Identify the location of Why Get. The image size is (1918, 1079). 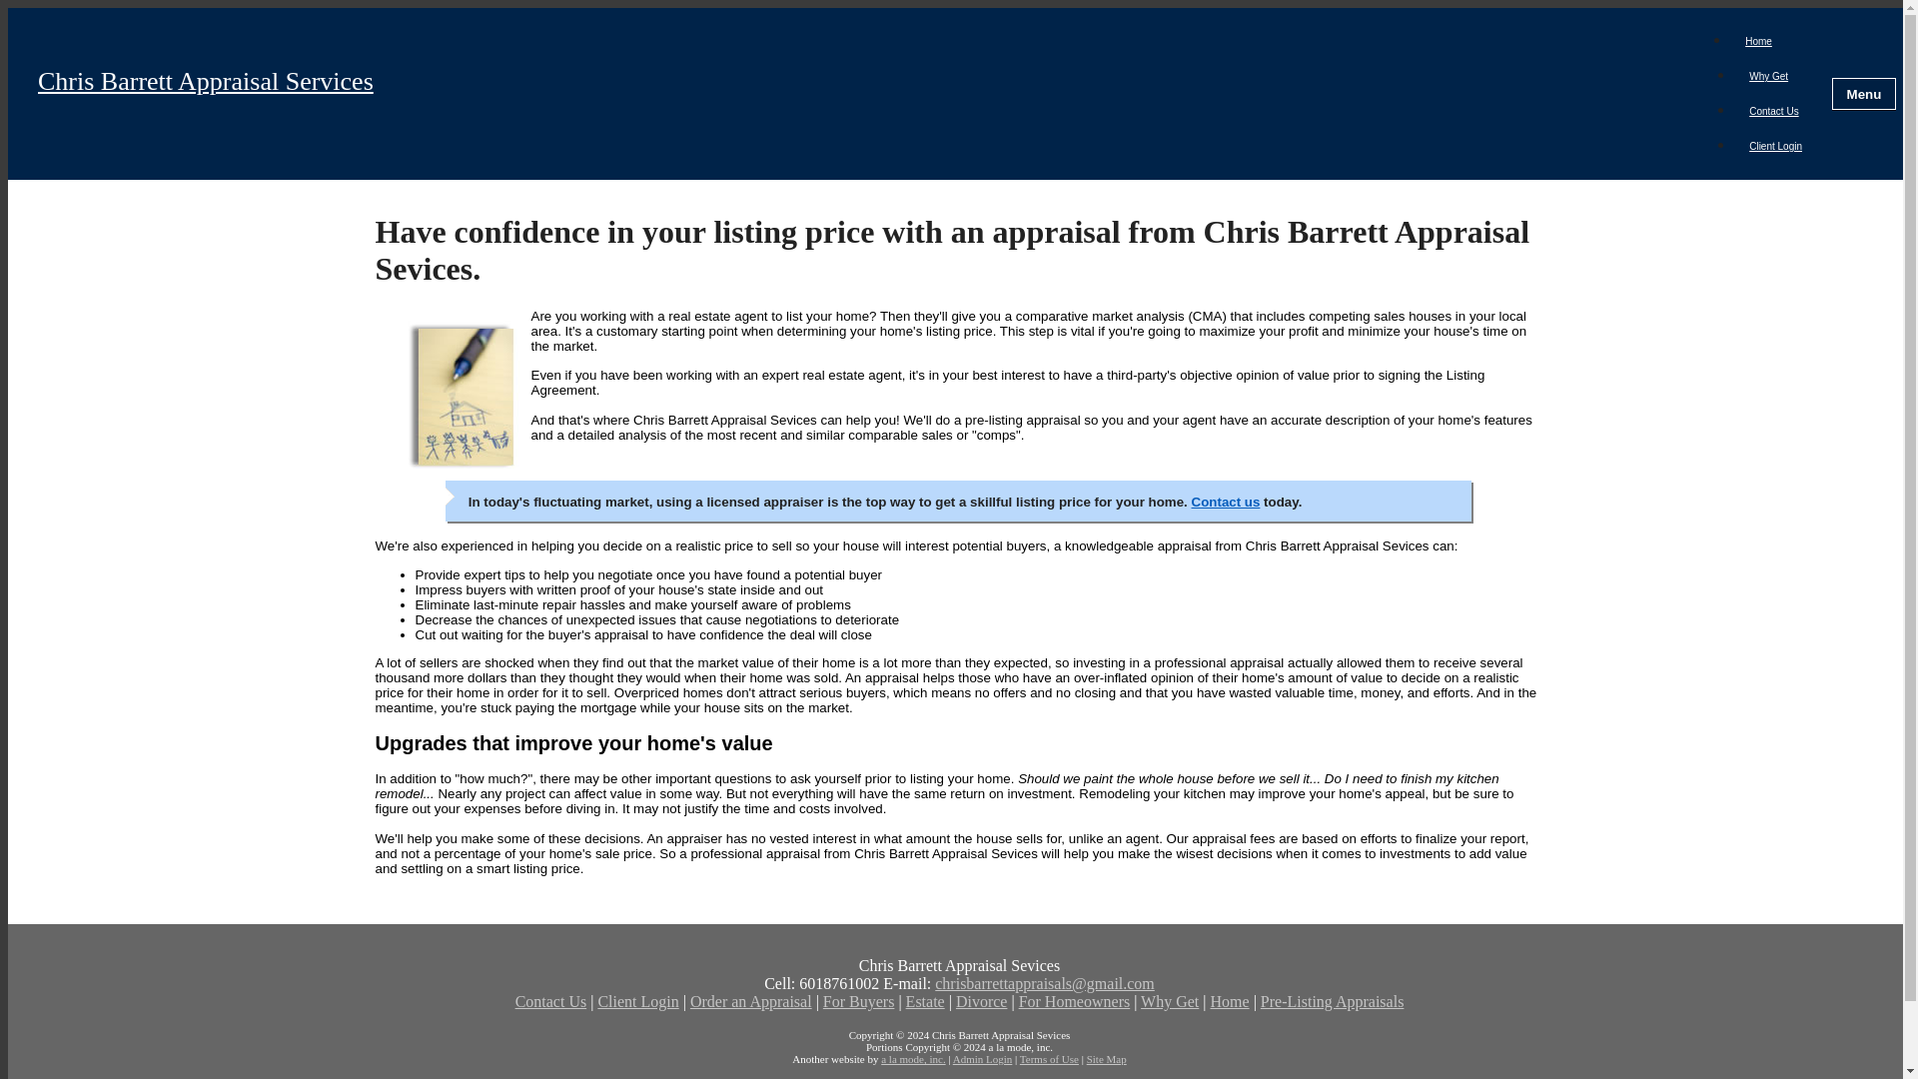
(1768, 76).